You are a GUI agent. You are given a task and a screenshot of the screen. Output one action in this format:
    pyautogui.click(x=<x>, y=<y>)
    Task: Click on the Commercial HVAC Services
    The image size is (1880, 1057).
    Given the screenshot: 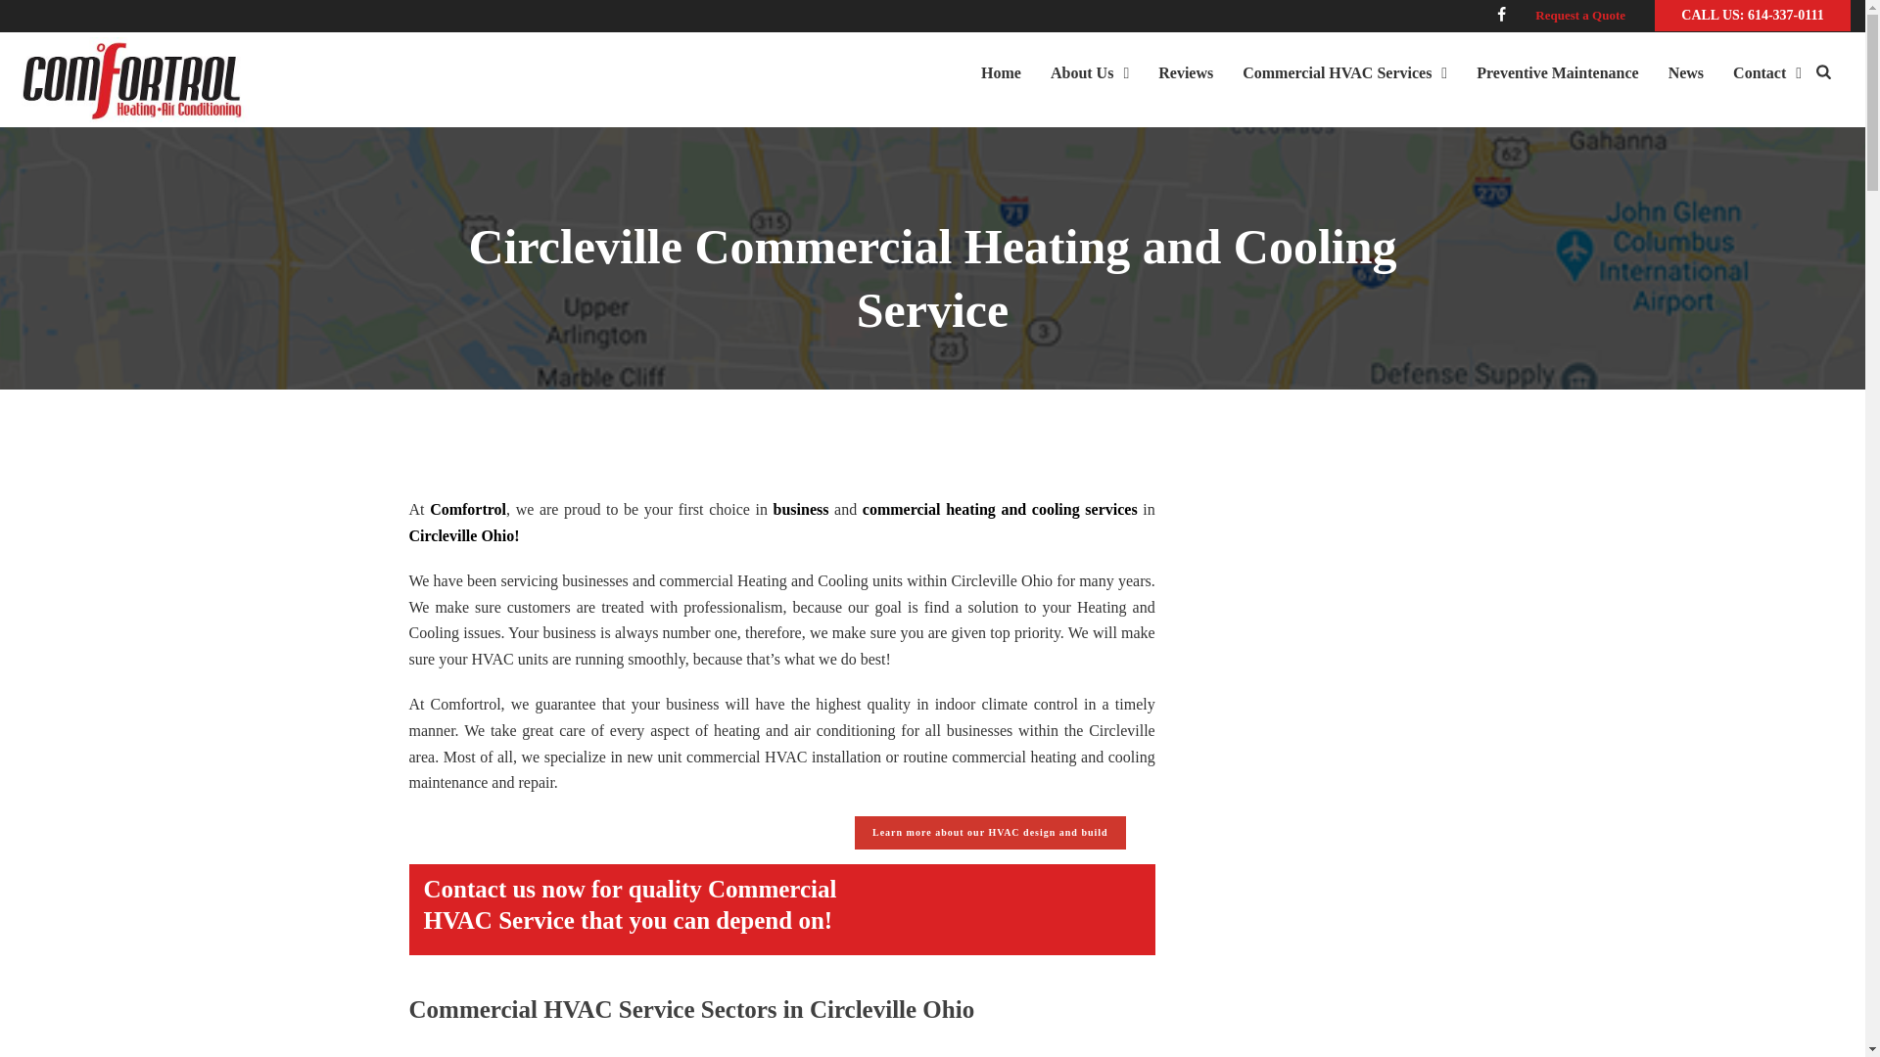 What is the action you would take?
    pyautogui.click(x=1344, y=69)
    